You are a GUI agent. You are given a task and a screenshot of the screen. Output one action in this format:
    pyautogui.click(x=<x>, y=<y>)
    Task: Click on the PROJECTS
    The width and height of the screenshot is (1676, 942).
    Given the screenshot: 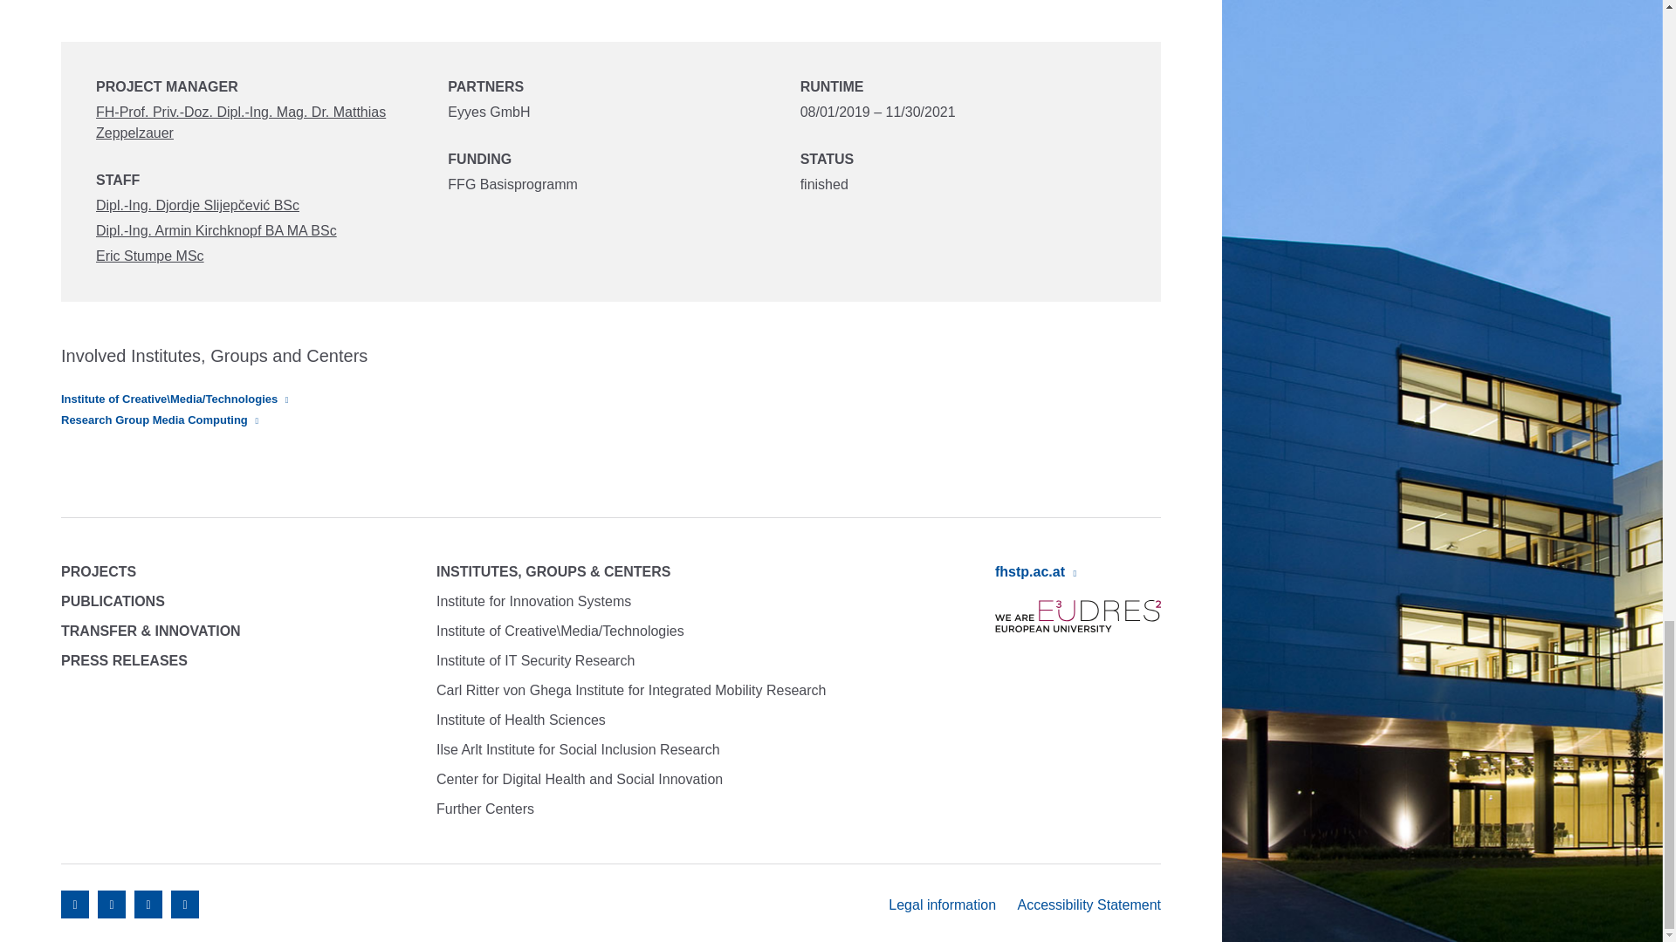 What is the action you would take?
    pyautogui.click(x=98, y=572)
    